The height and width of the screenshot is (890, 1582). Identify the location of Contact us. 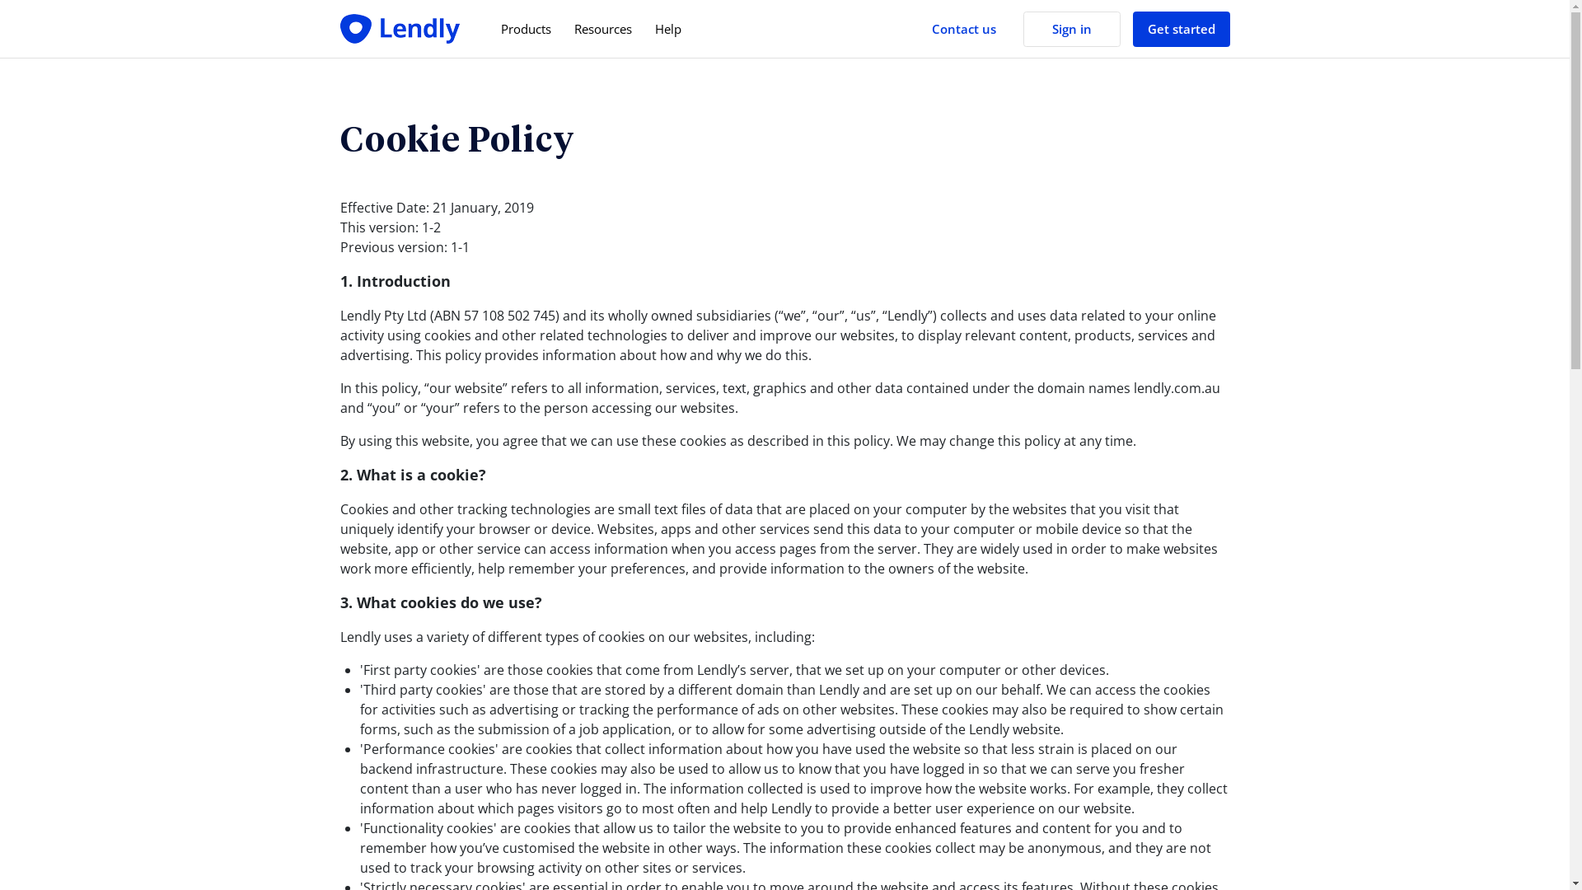
(963, 30).